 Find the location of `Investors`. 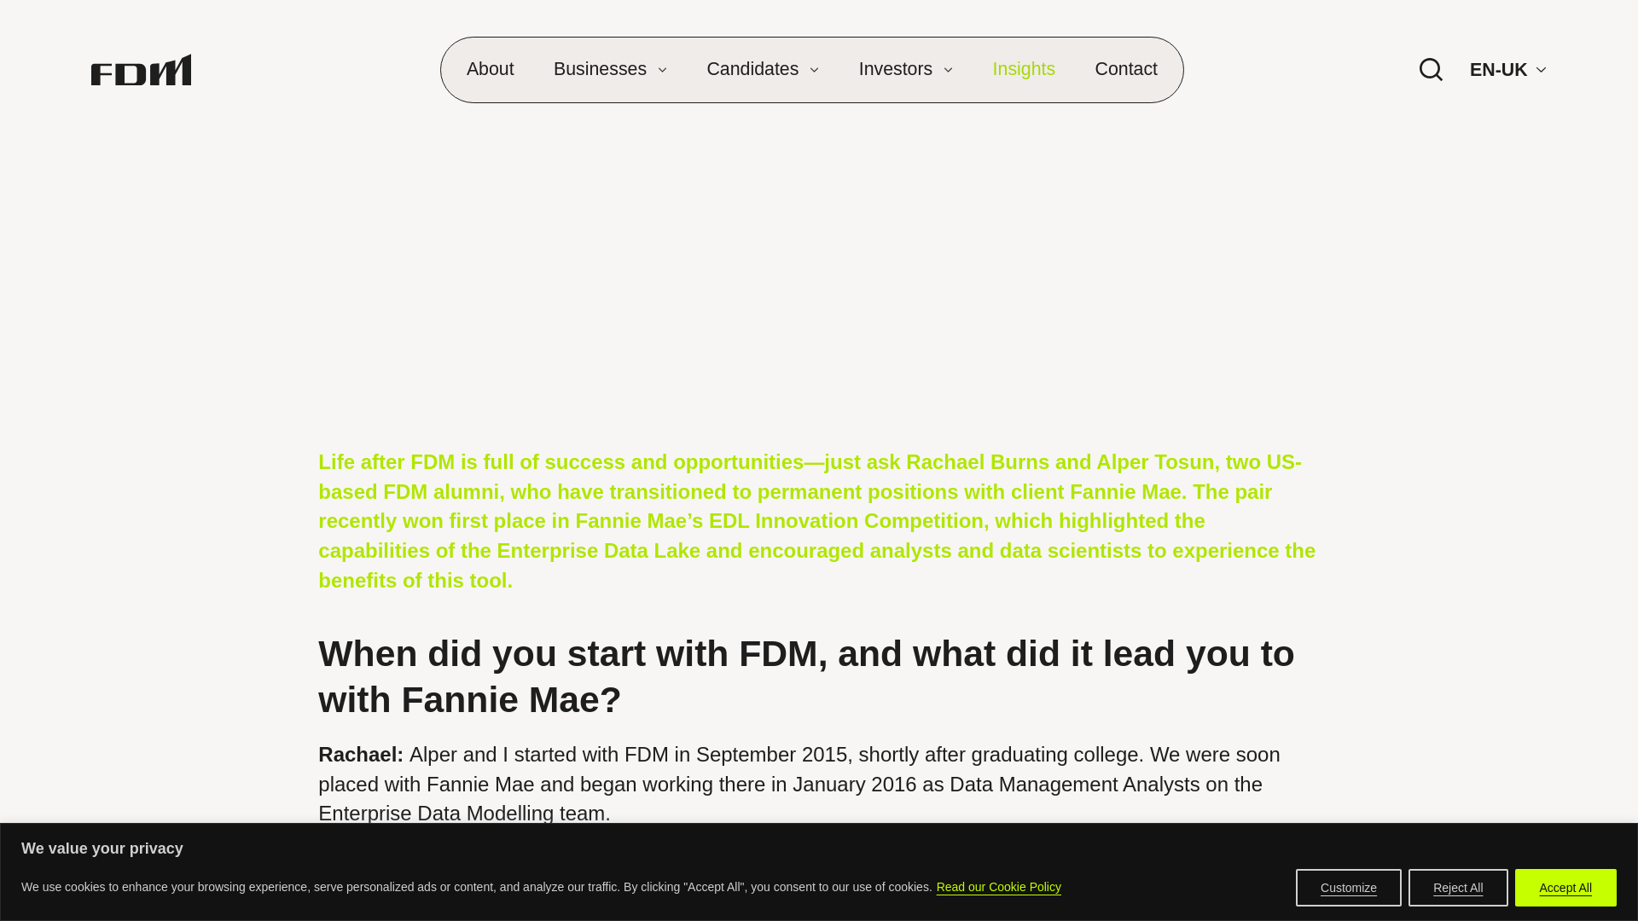

Investors is located at coordinates (906, 70).